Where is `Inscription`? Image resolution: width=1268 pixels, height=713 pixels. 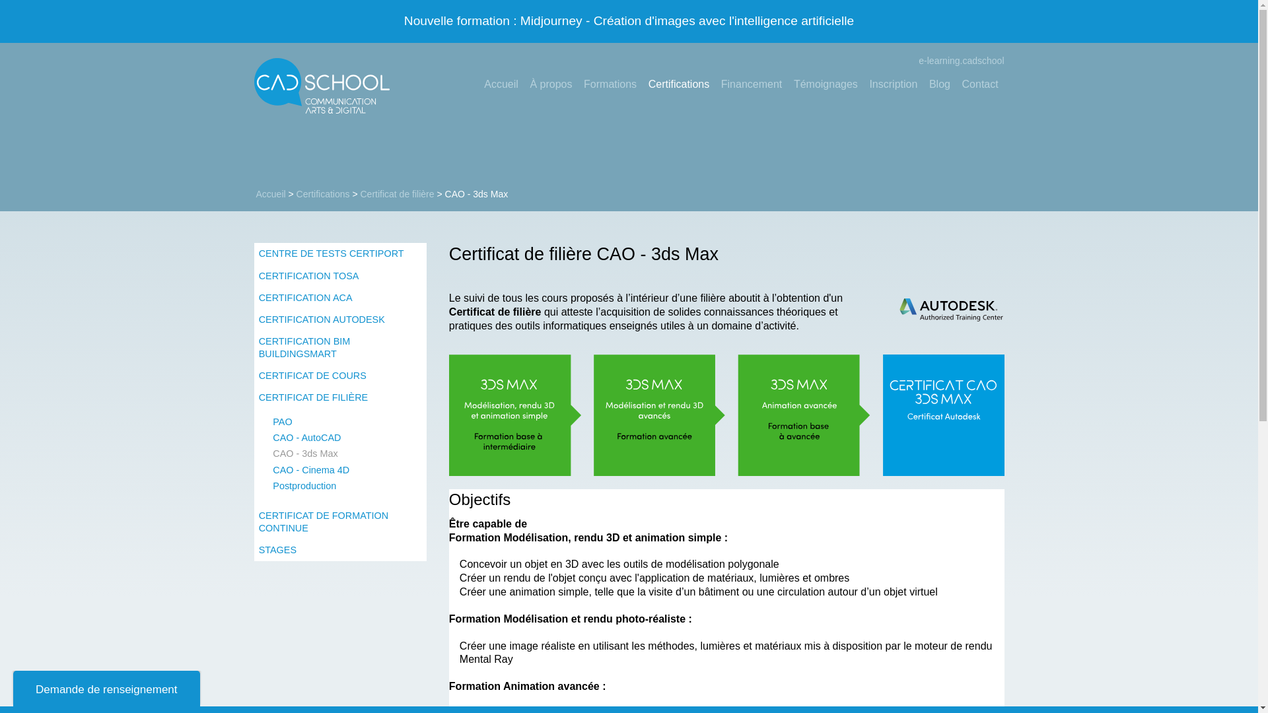 Inscription is located at coordinates (894, 85).